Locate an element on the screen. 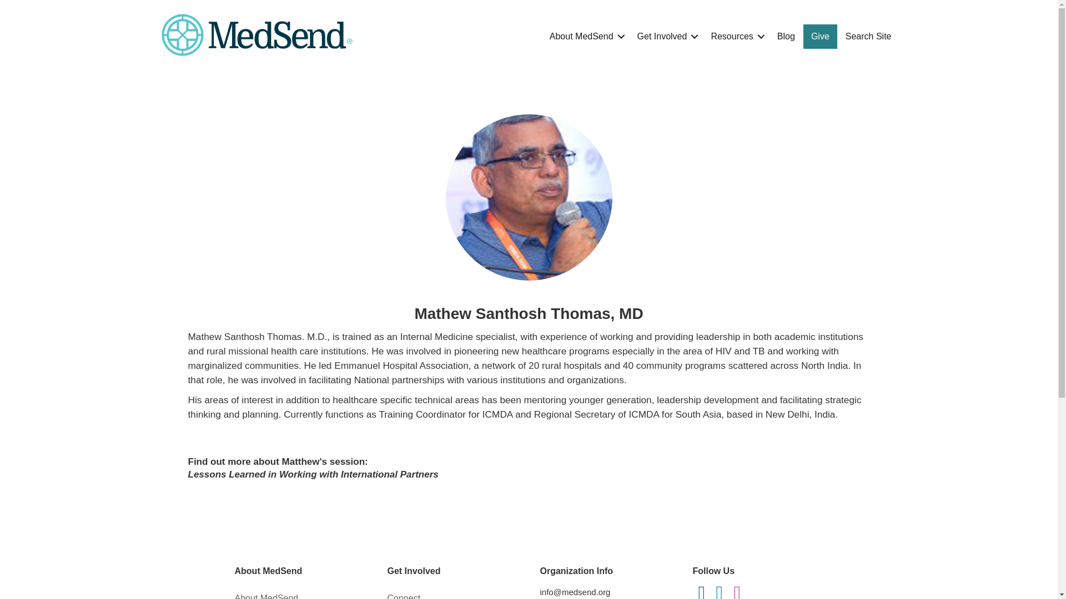 Image resolution: width=1066 pixels, height=599 pixels. Latest Stories from MedSend is located at coordinates (786, 37).